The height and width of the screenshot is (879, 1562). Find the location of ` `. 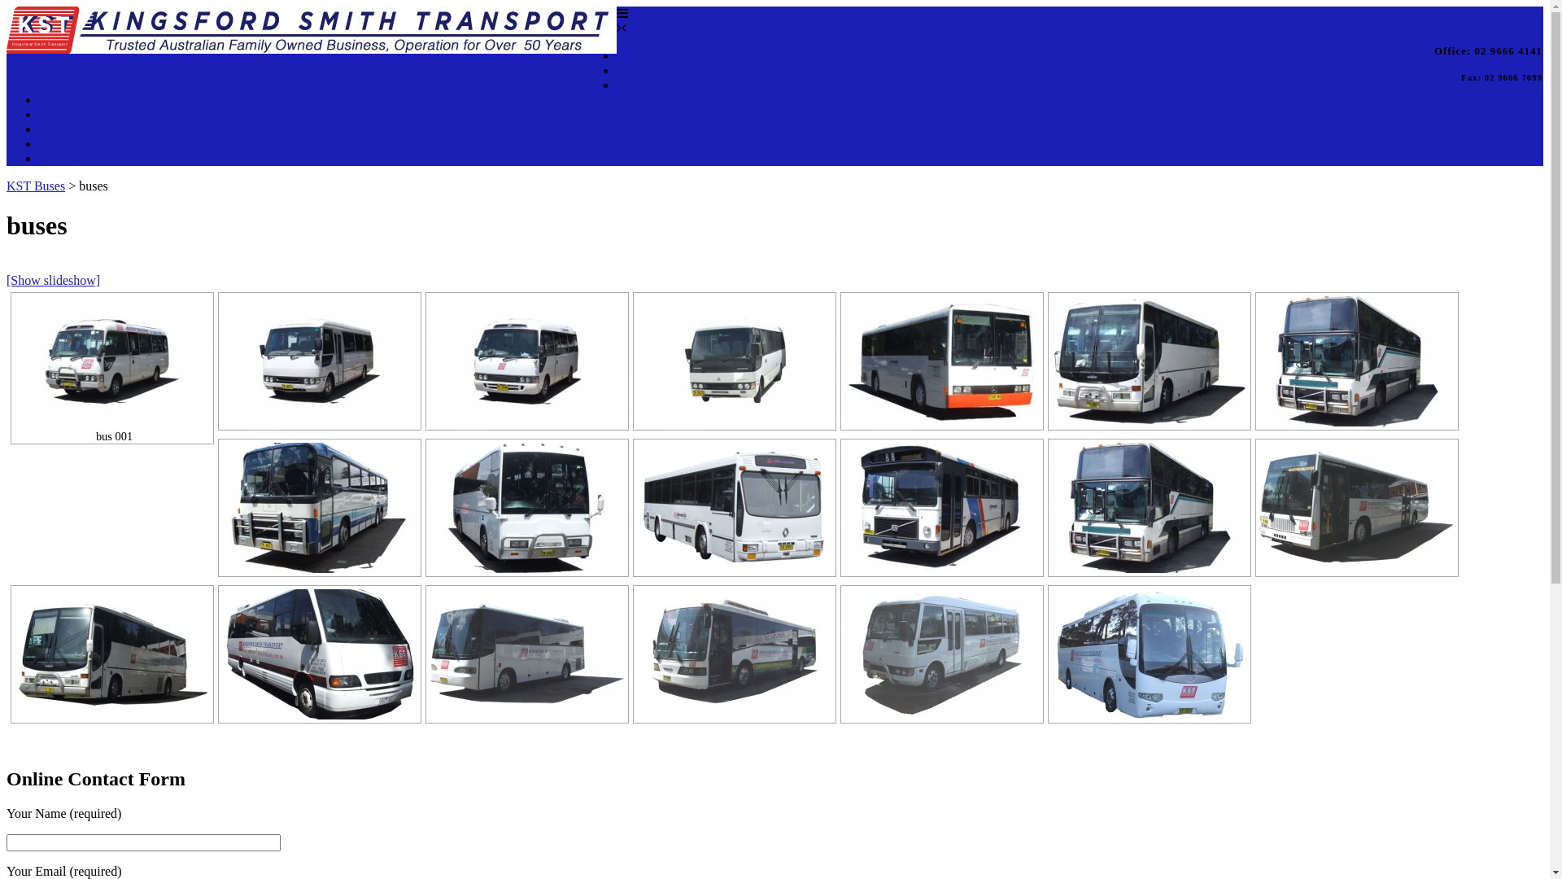

  is located at coordinates (1357, 508).